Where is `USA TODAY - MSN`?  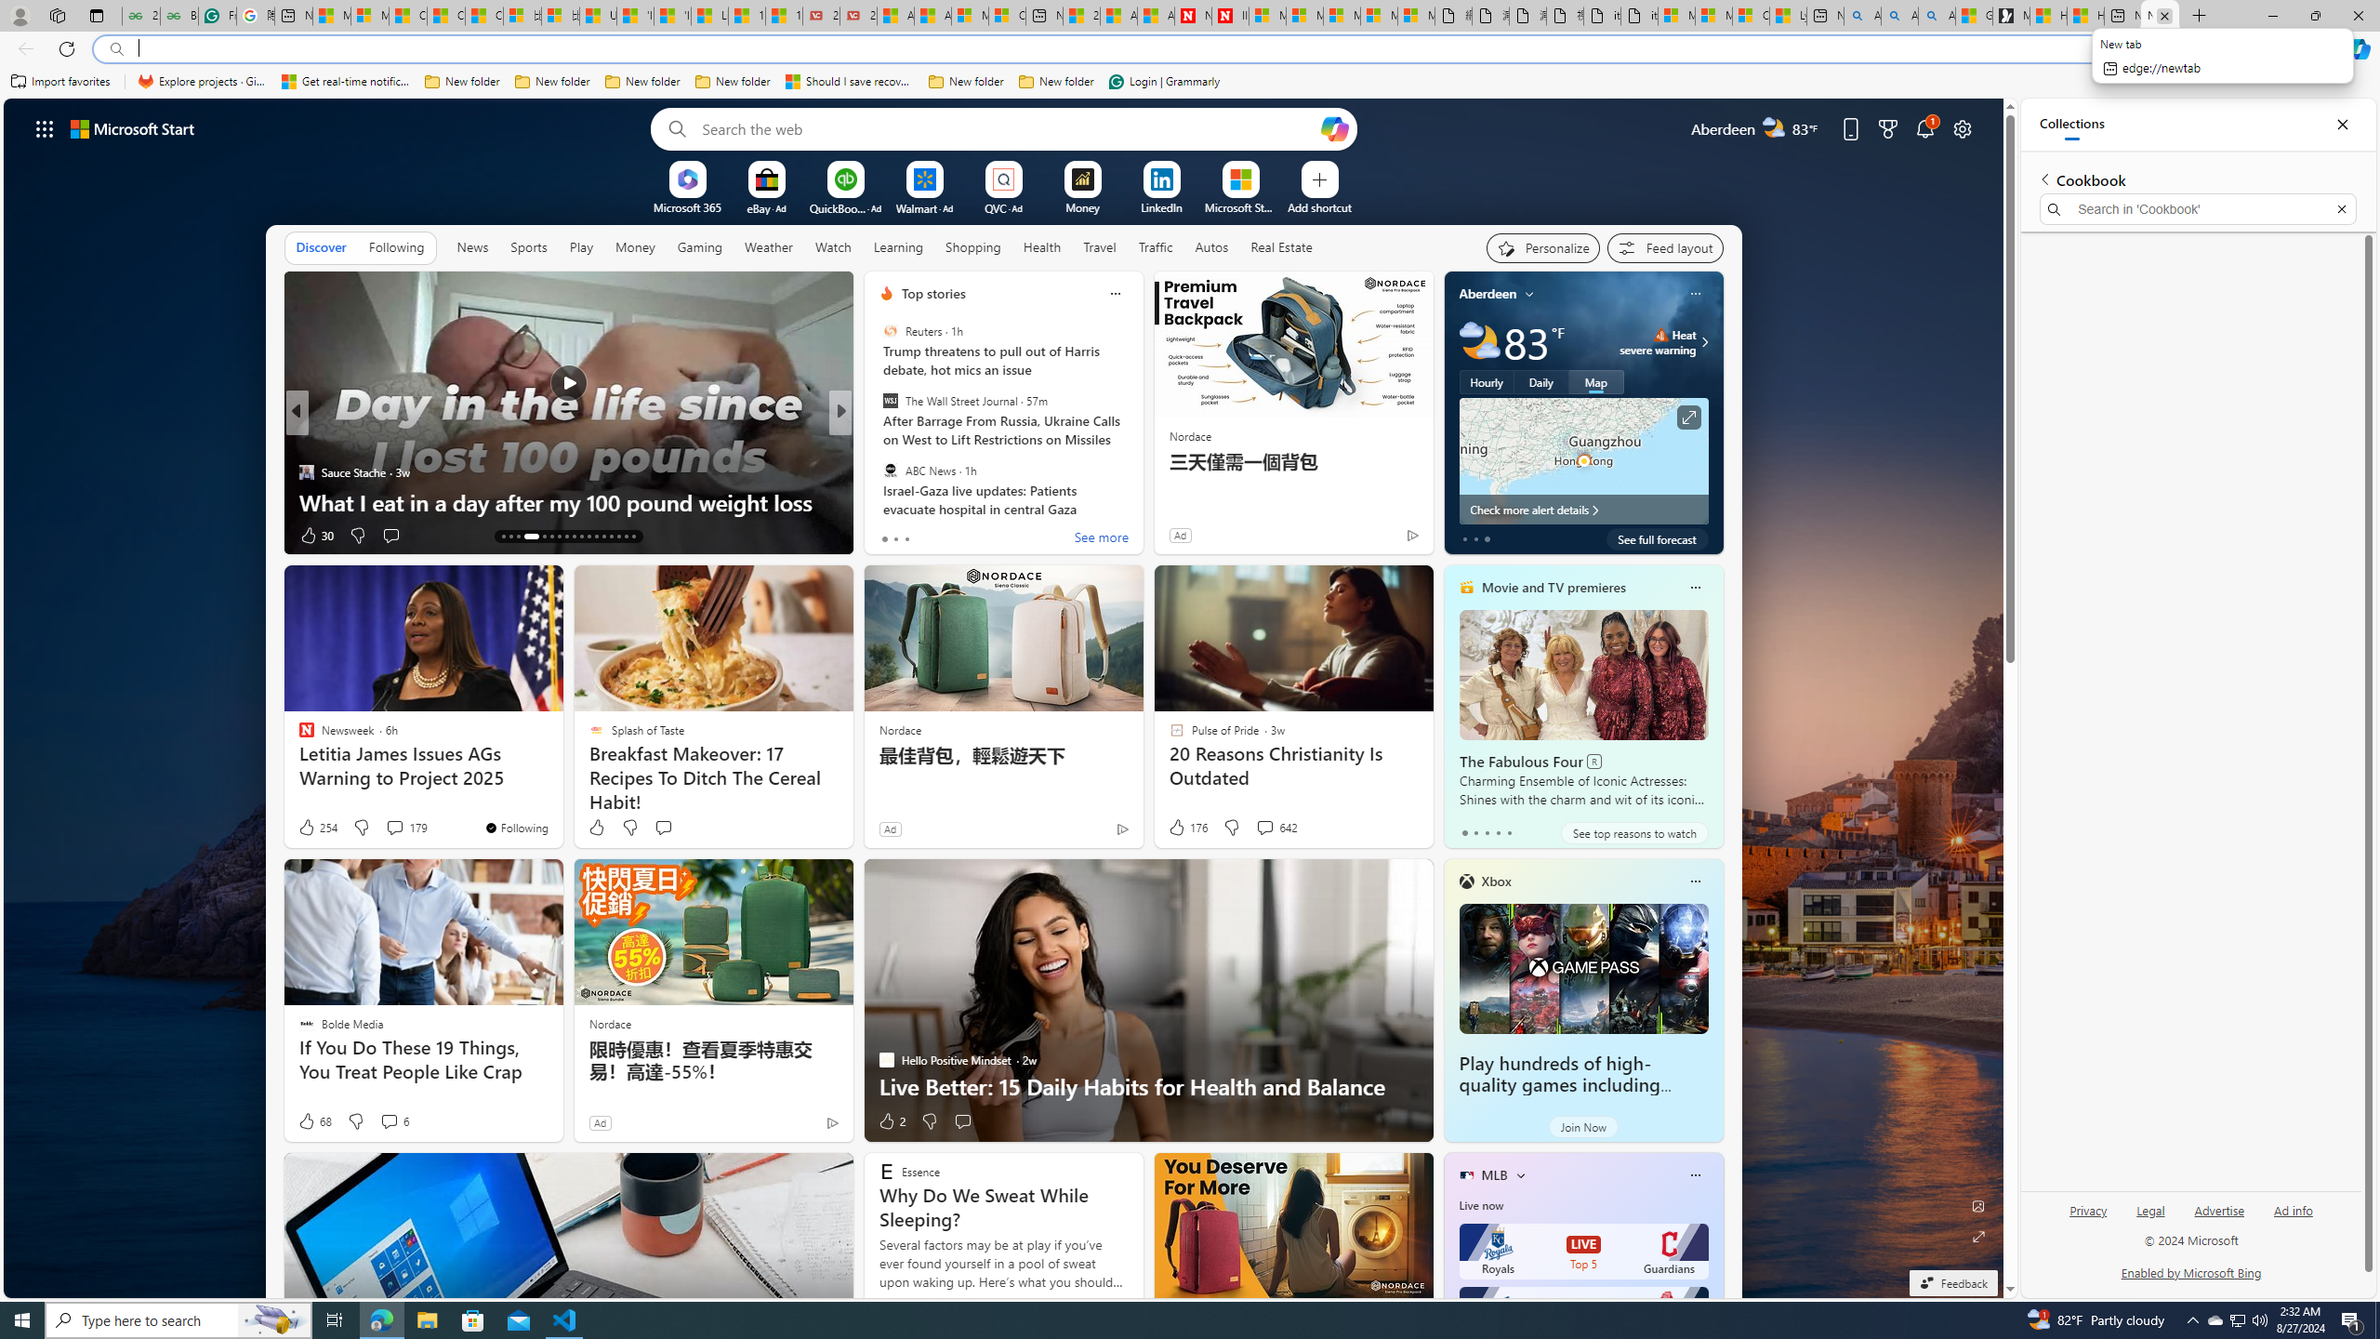 USA TODAY - MSN is located at coordinates (597, 16).